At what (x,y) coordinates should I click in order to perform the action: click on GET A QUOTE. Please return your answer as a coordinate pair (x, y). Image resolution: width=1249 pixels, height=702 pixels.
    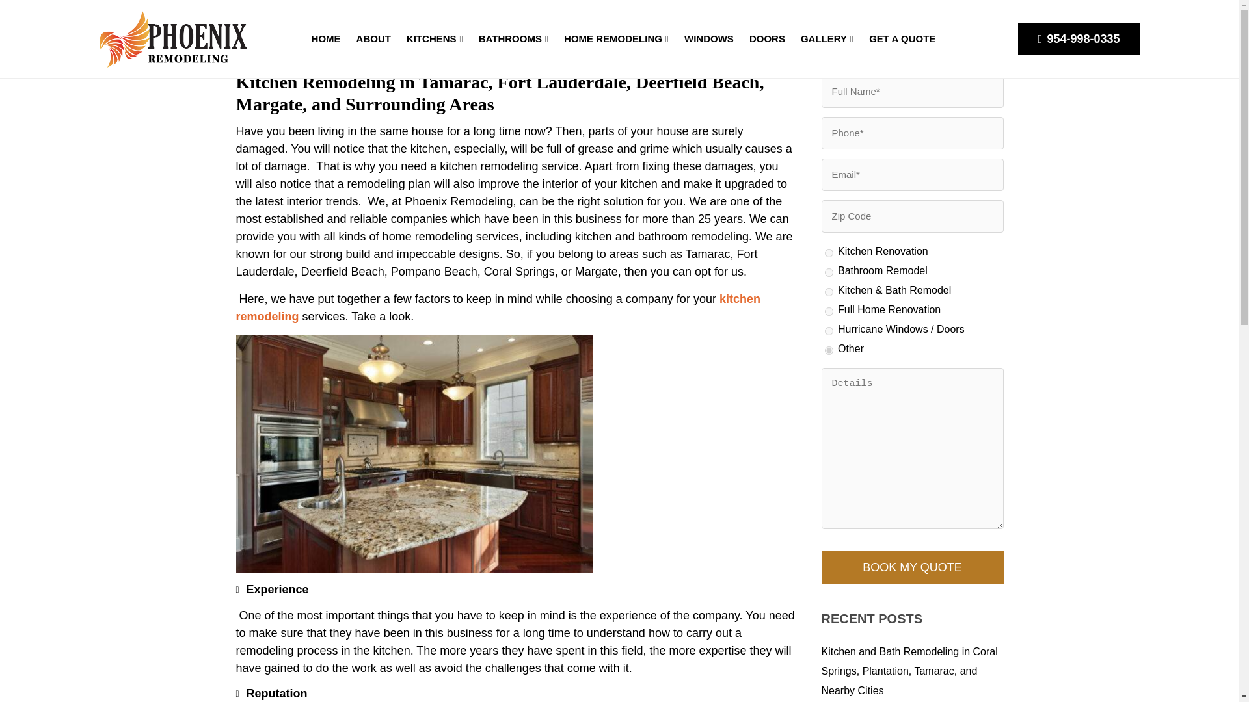
    Looking at the image, I should click on (902, 39).